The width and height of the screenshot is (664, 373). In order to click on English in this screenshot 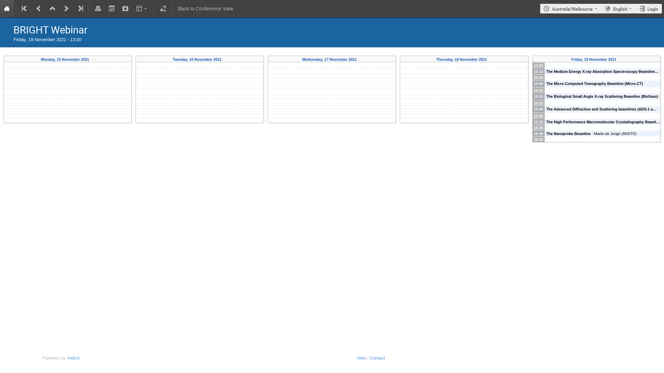, I will do `click(619, 9)`.